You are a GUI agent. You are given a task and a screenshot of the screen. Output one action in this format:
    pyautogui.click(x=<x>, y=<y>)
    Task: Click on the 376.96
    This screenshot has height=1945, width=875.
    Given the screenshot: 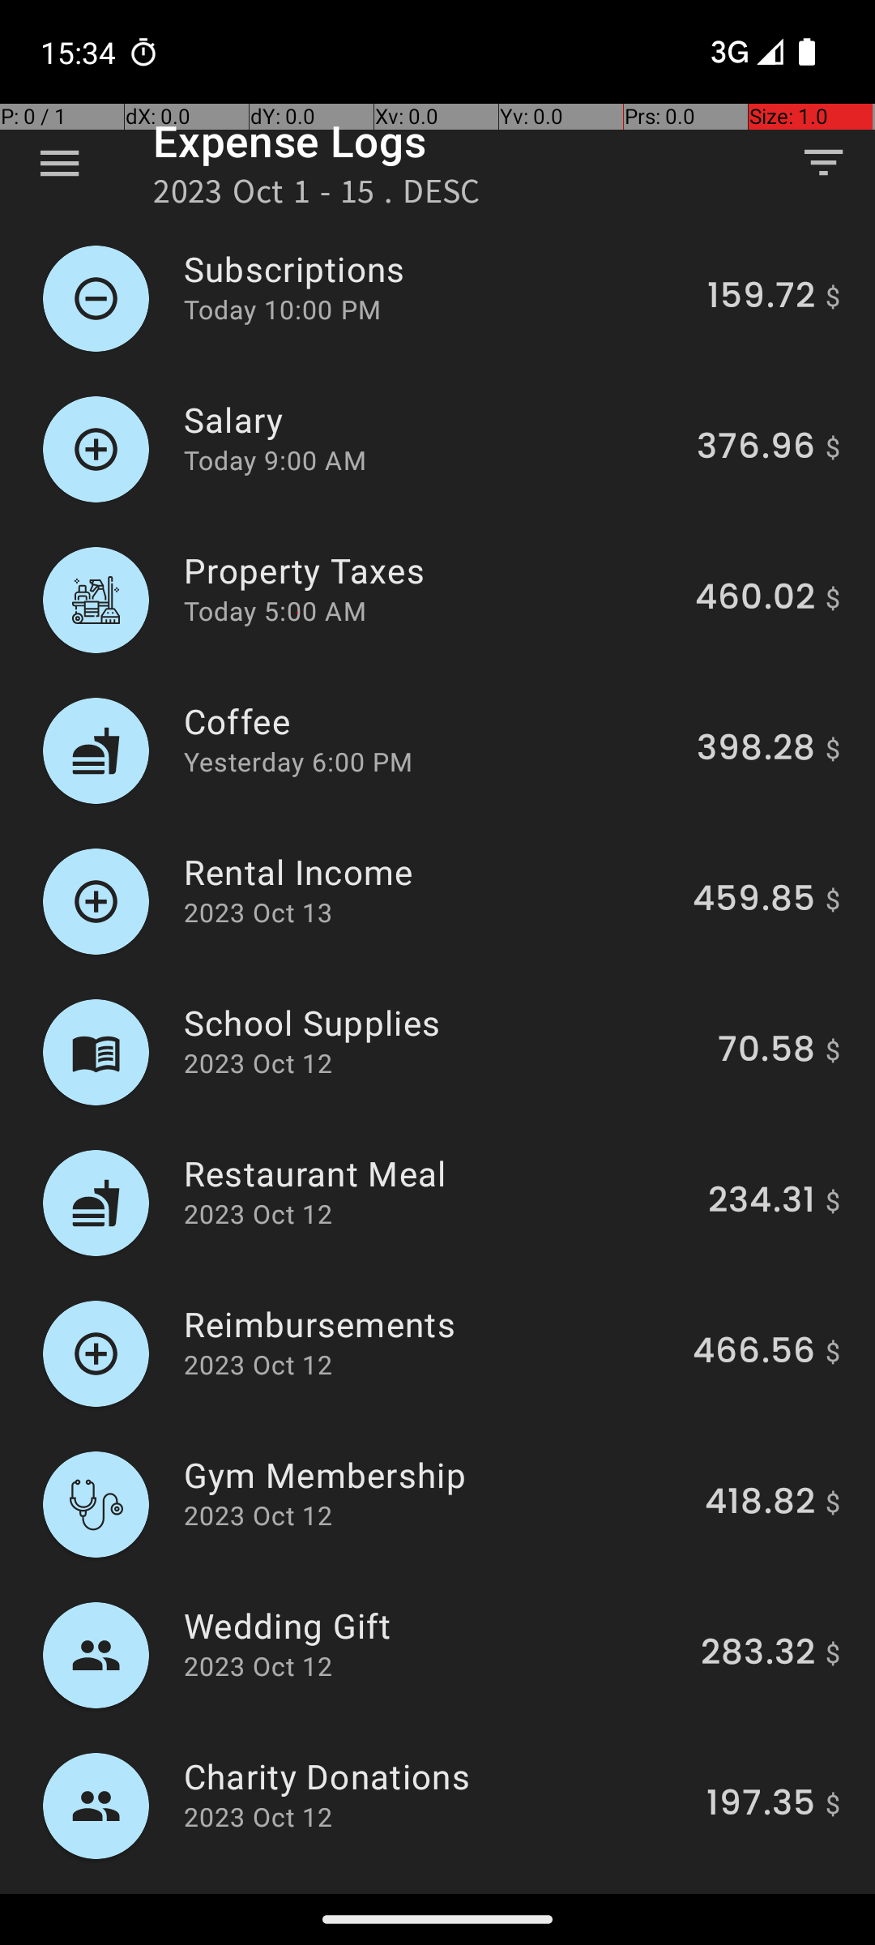 What is the action you would take?
    pyautogui.click(x=756, y=449)
    